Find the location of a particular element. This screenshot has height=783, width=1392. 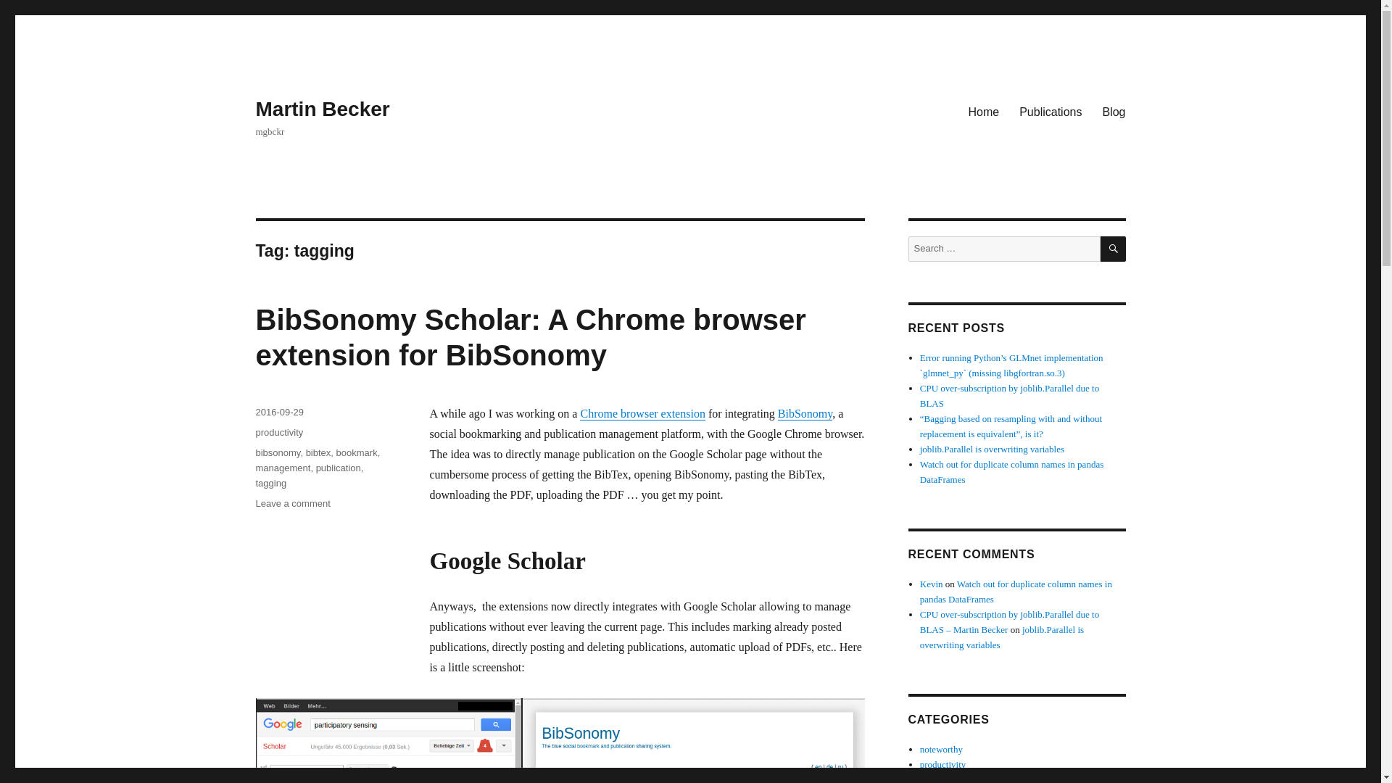

SEARCH is located at coordinates (1114, 249).